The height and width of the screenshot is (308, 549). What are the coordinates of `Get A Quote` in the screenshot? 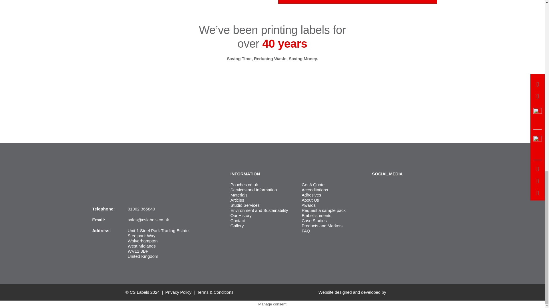 It's located at (313, 185).